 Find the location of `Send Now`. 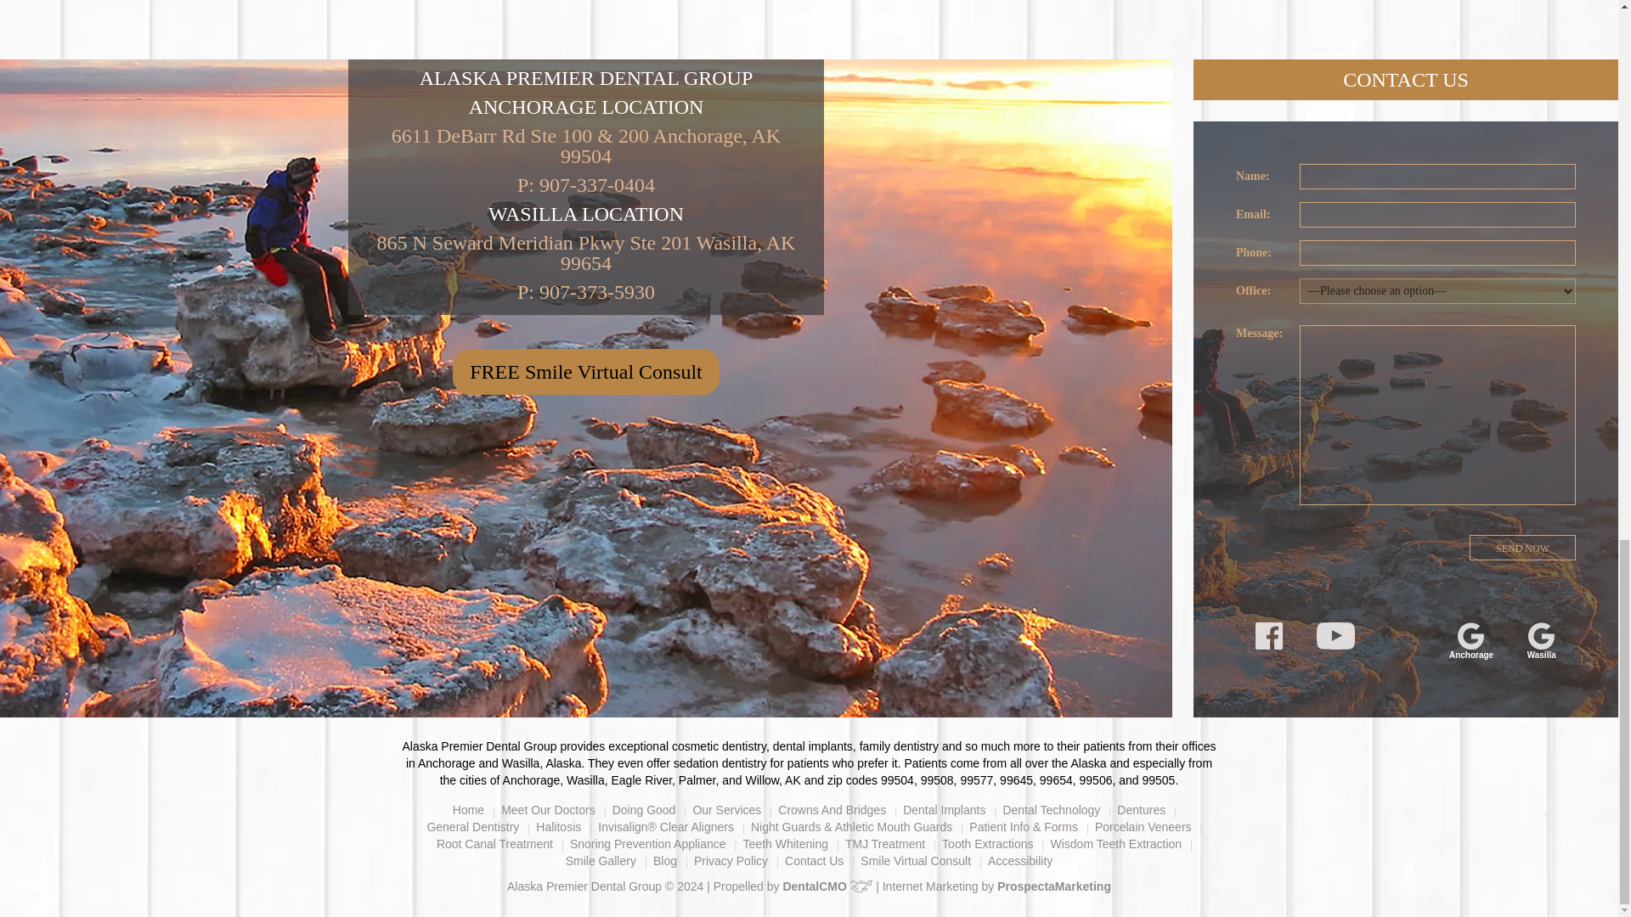

Send Now is located at coordinates (1522, 547).